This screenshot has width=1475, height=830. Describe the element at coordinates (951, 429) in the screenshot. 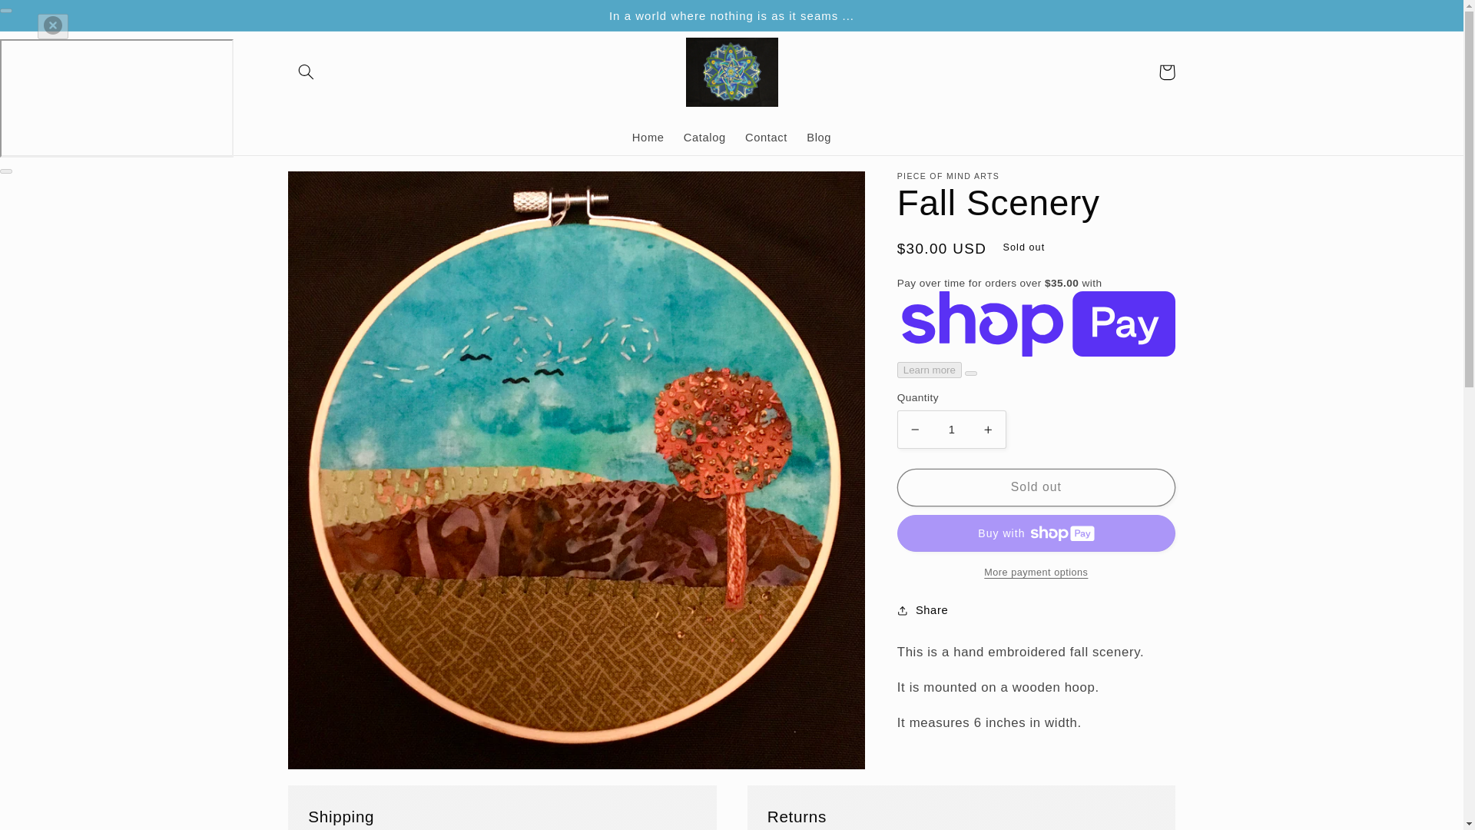

I see `1` at that location.